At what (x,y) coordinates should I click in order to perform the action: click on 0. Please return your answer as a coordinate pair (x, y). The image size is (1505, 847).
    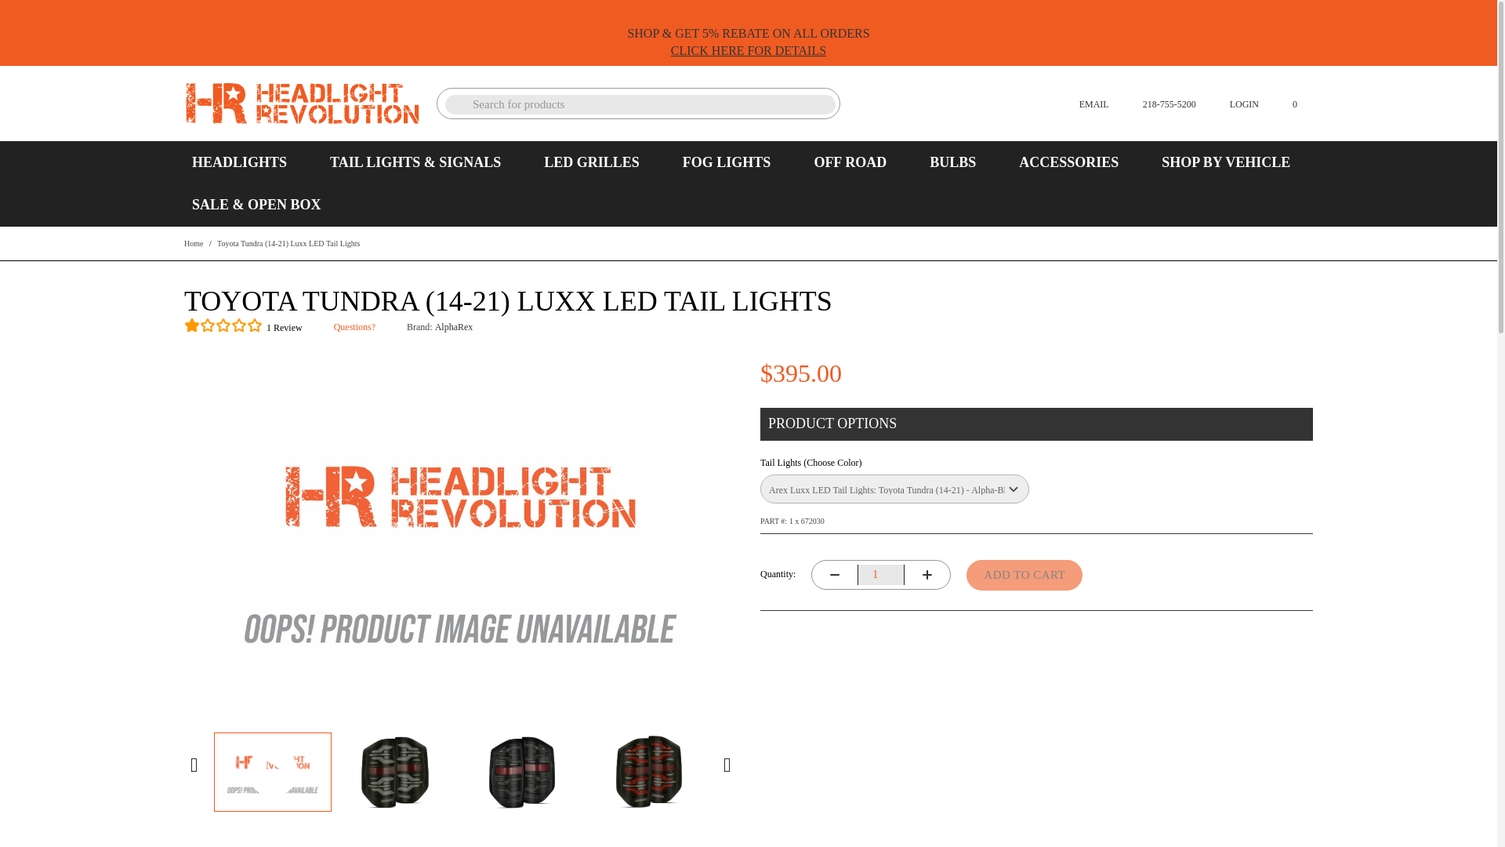
    Looking at the image, I should click on (1286, 102).